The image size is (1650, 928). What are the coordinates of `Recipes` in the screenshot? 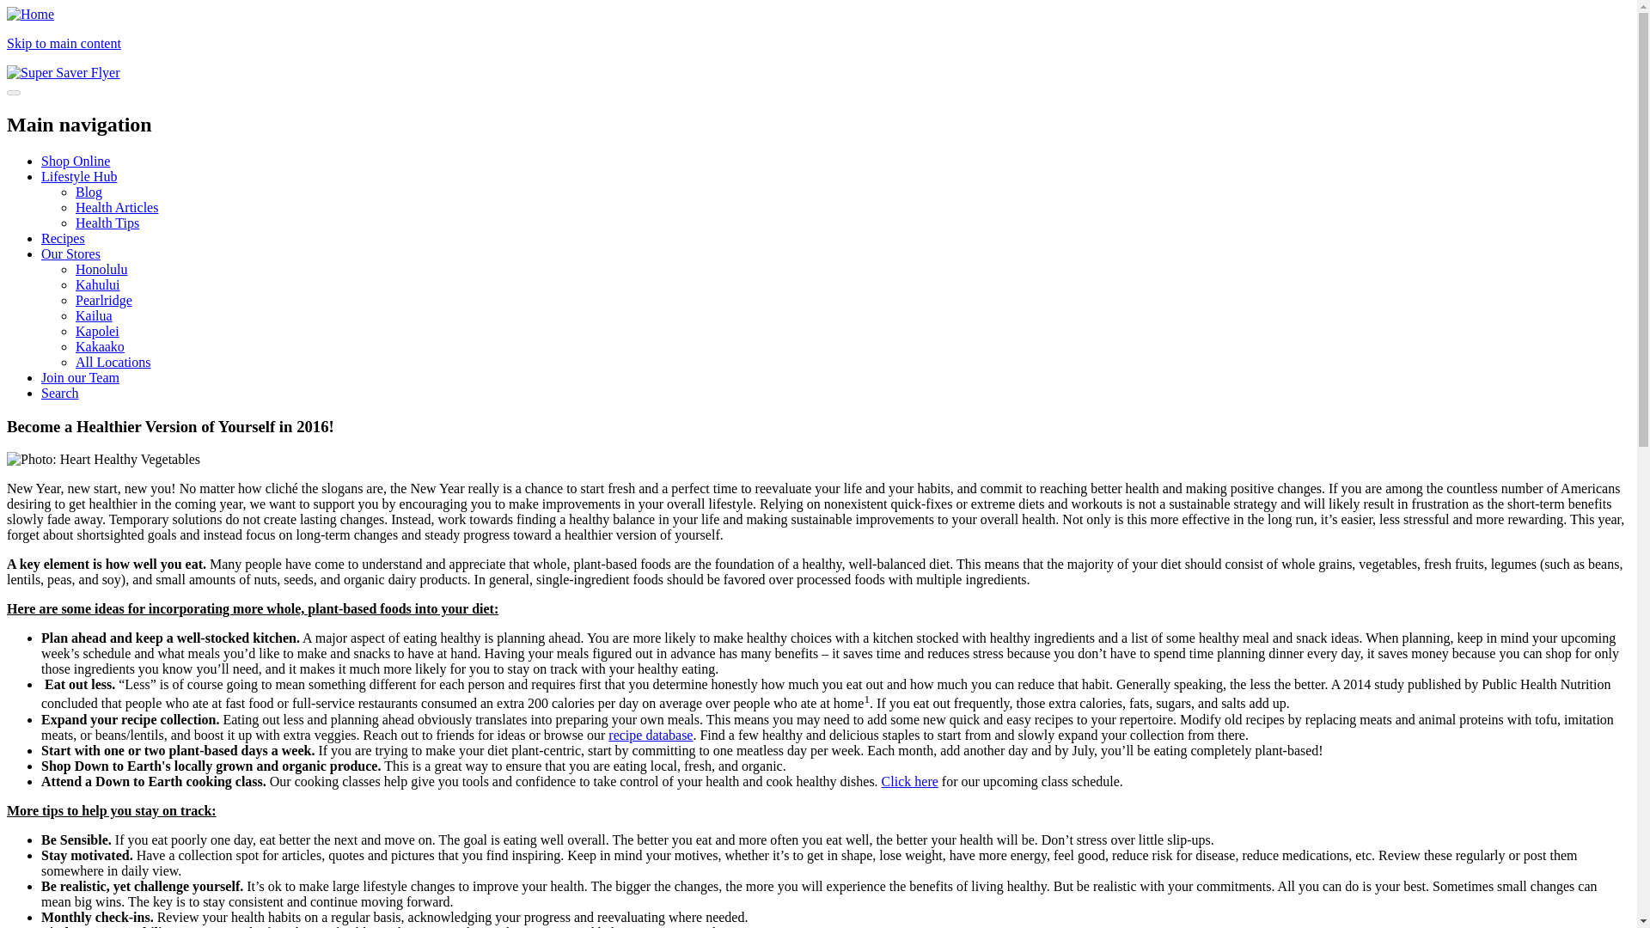 It's located at (64, 238).